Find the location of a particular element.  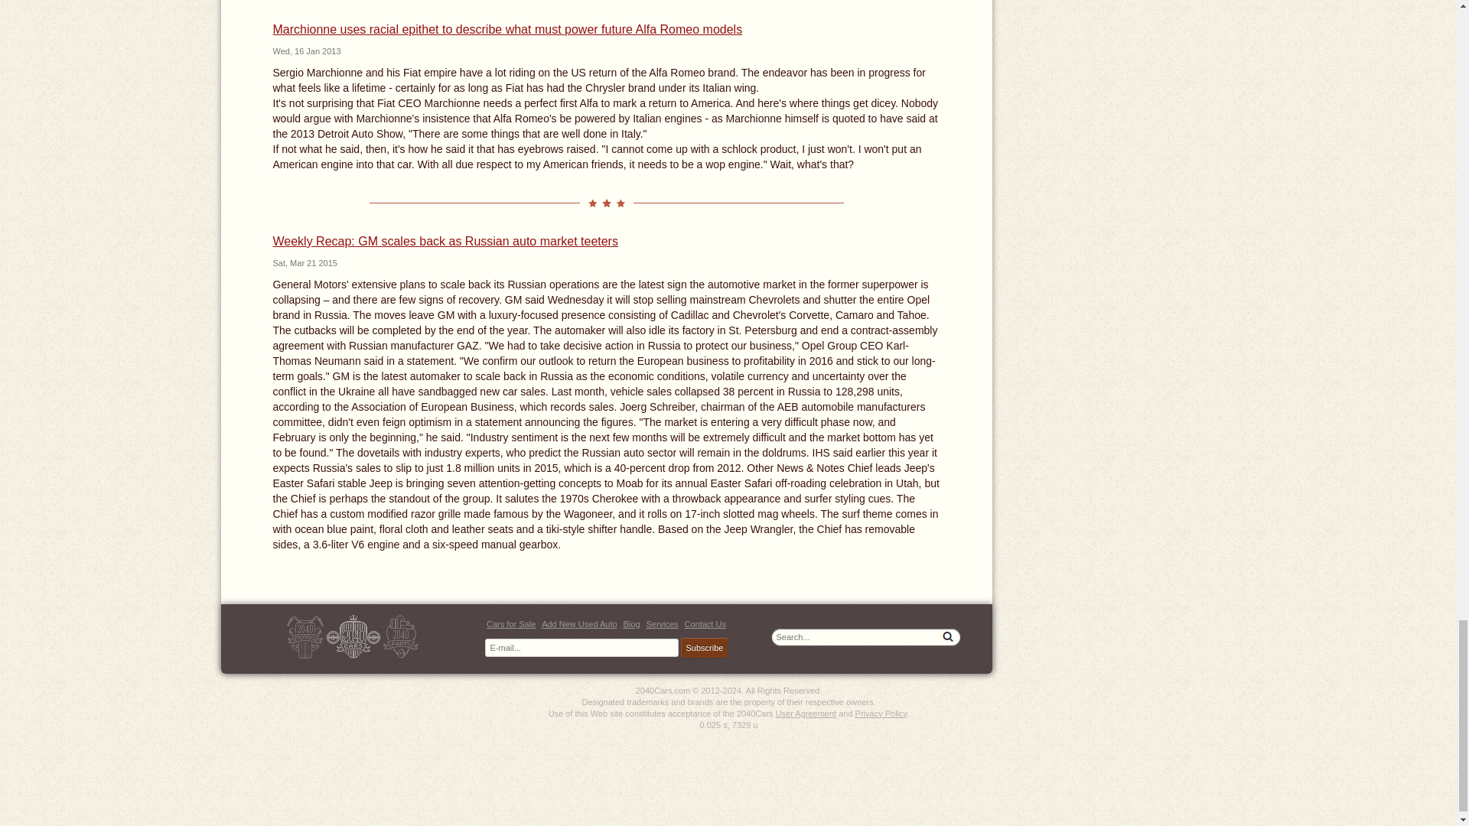

Subscribe is located at coordinates (704, 647).